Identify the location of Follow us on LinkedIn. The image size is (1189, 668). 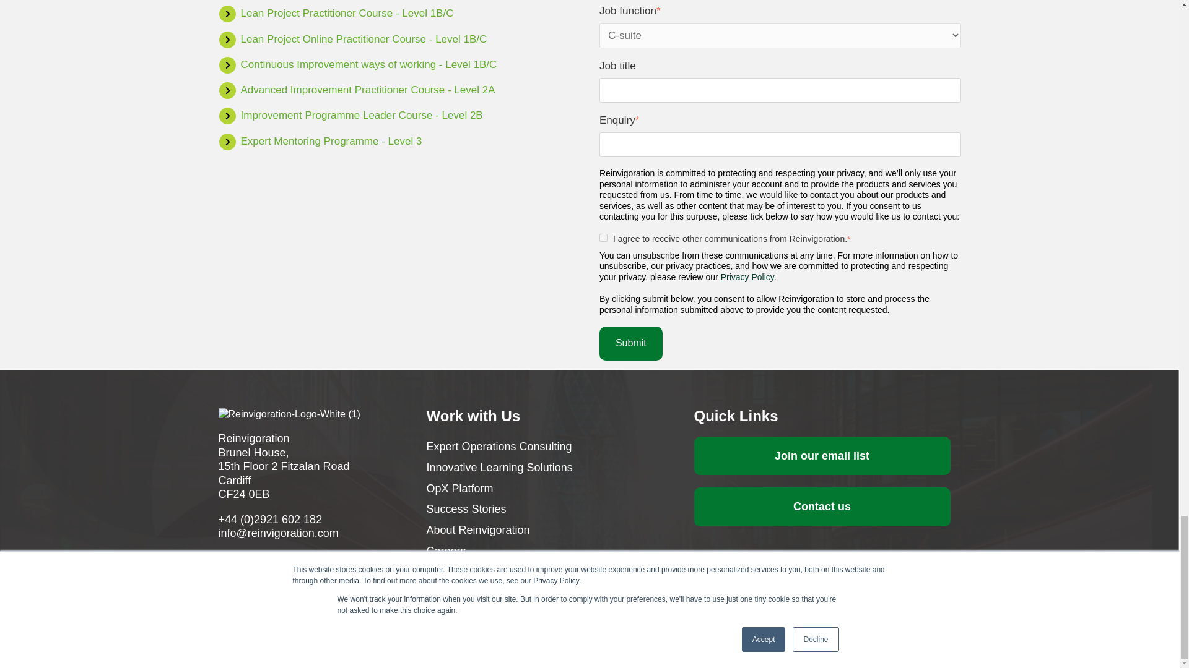
(223, 557).